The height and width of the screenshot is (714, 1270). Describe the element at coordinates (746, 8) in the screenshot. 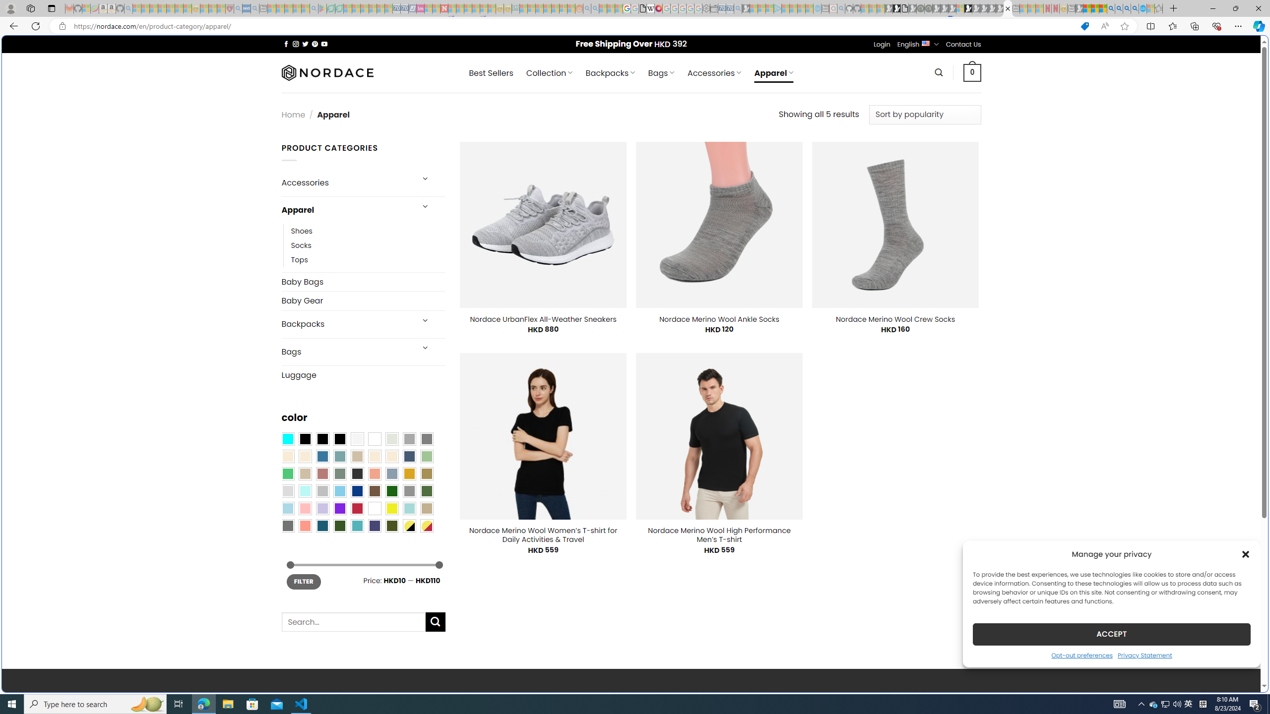

I see `Microsoft Start Gaming - Sleeping` at that location.